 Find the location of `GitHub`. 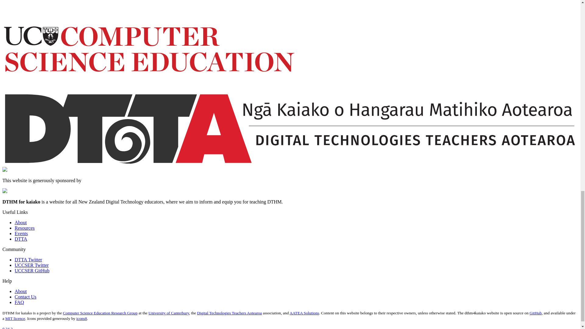

GitHub is located at coordinates (535, 313).